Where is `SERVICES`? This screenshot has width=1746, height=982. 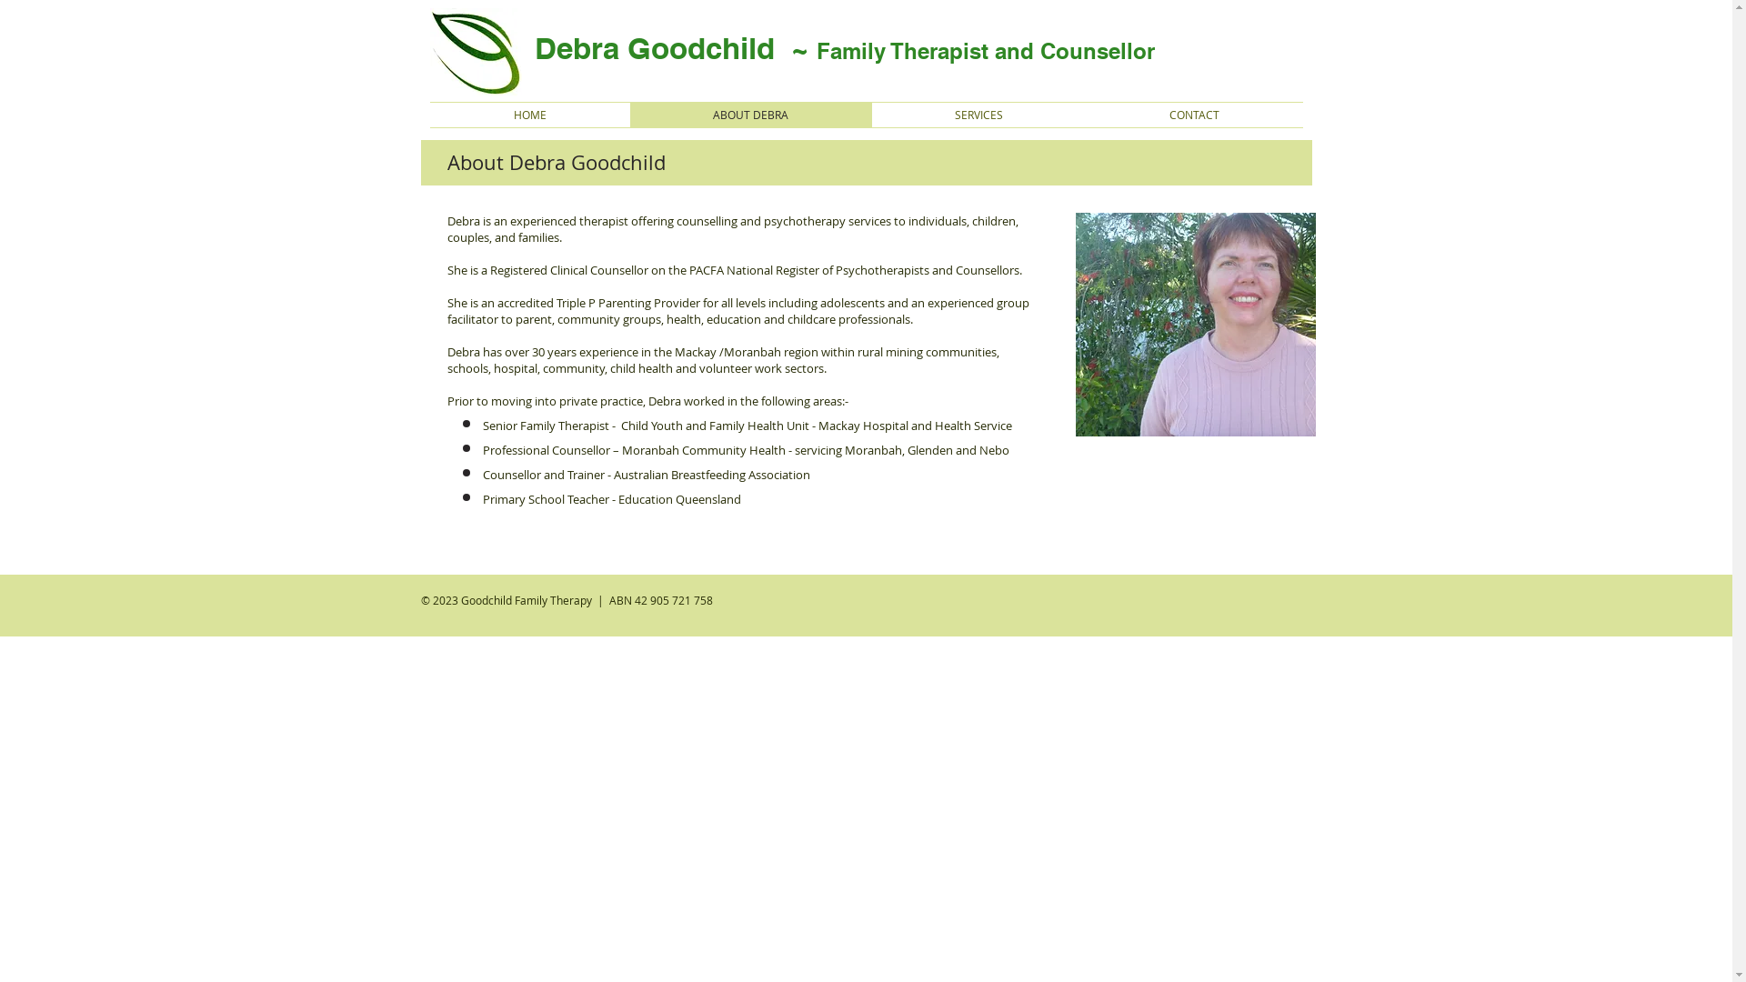 SERVICES is located at coordinates (978, 115).